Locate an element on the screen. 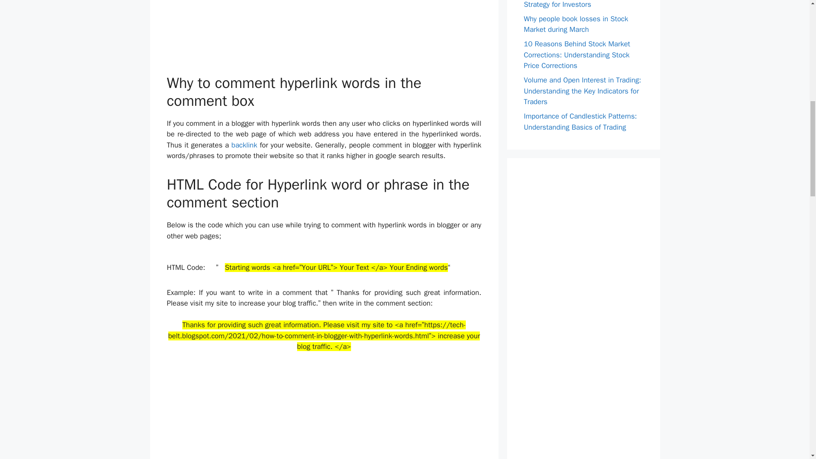 This screenshot has width=816, height=459. Advertisement is located at coordinates (324, 37).